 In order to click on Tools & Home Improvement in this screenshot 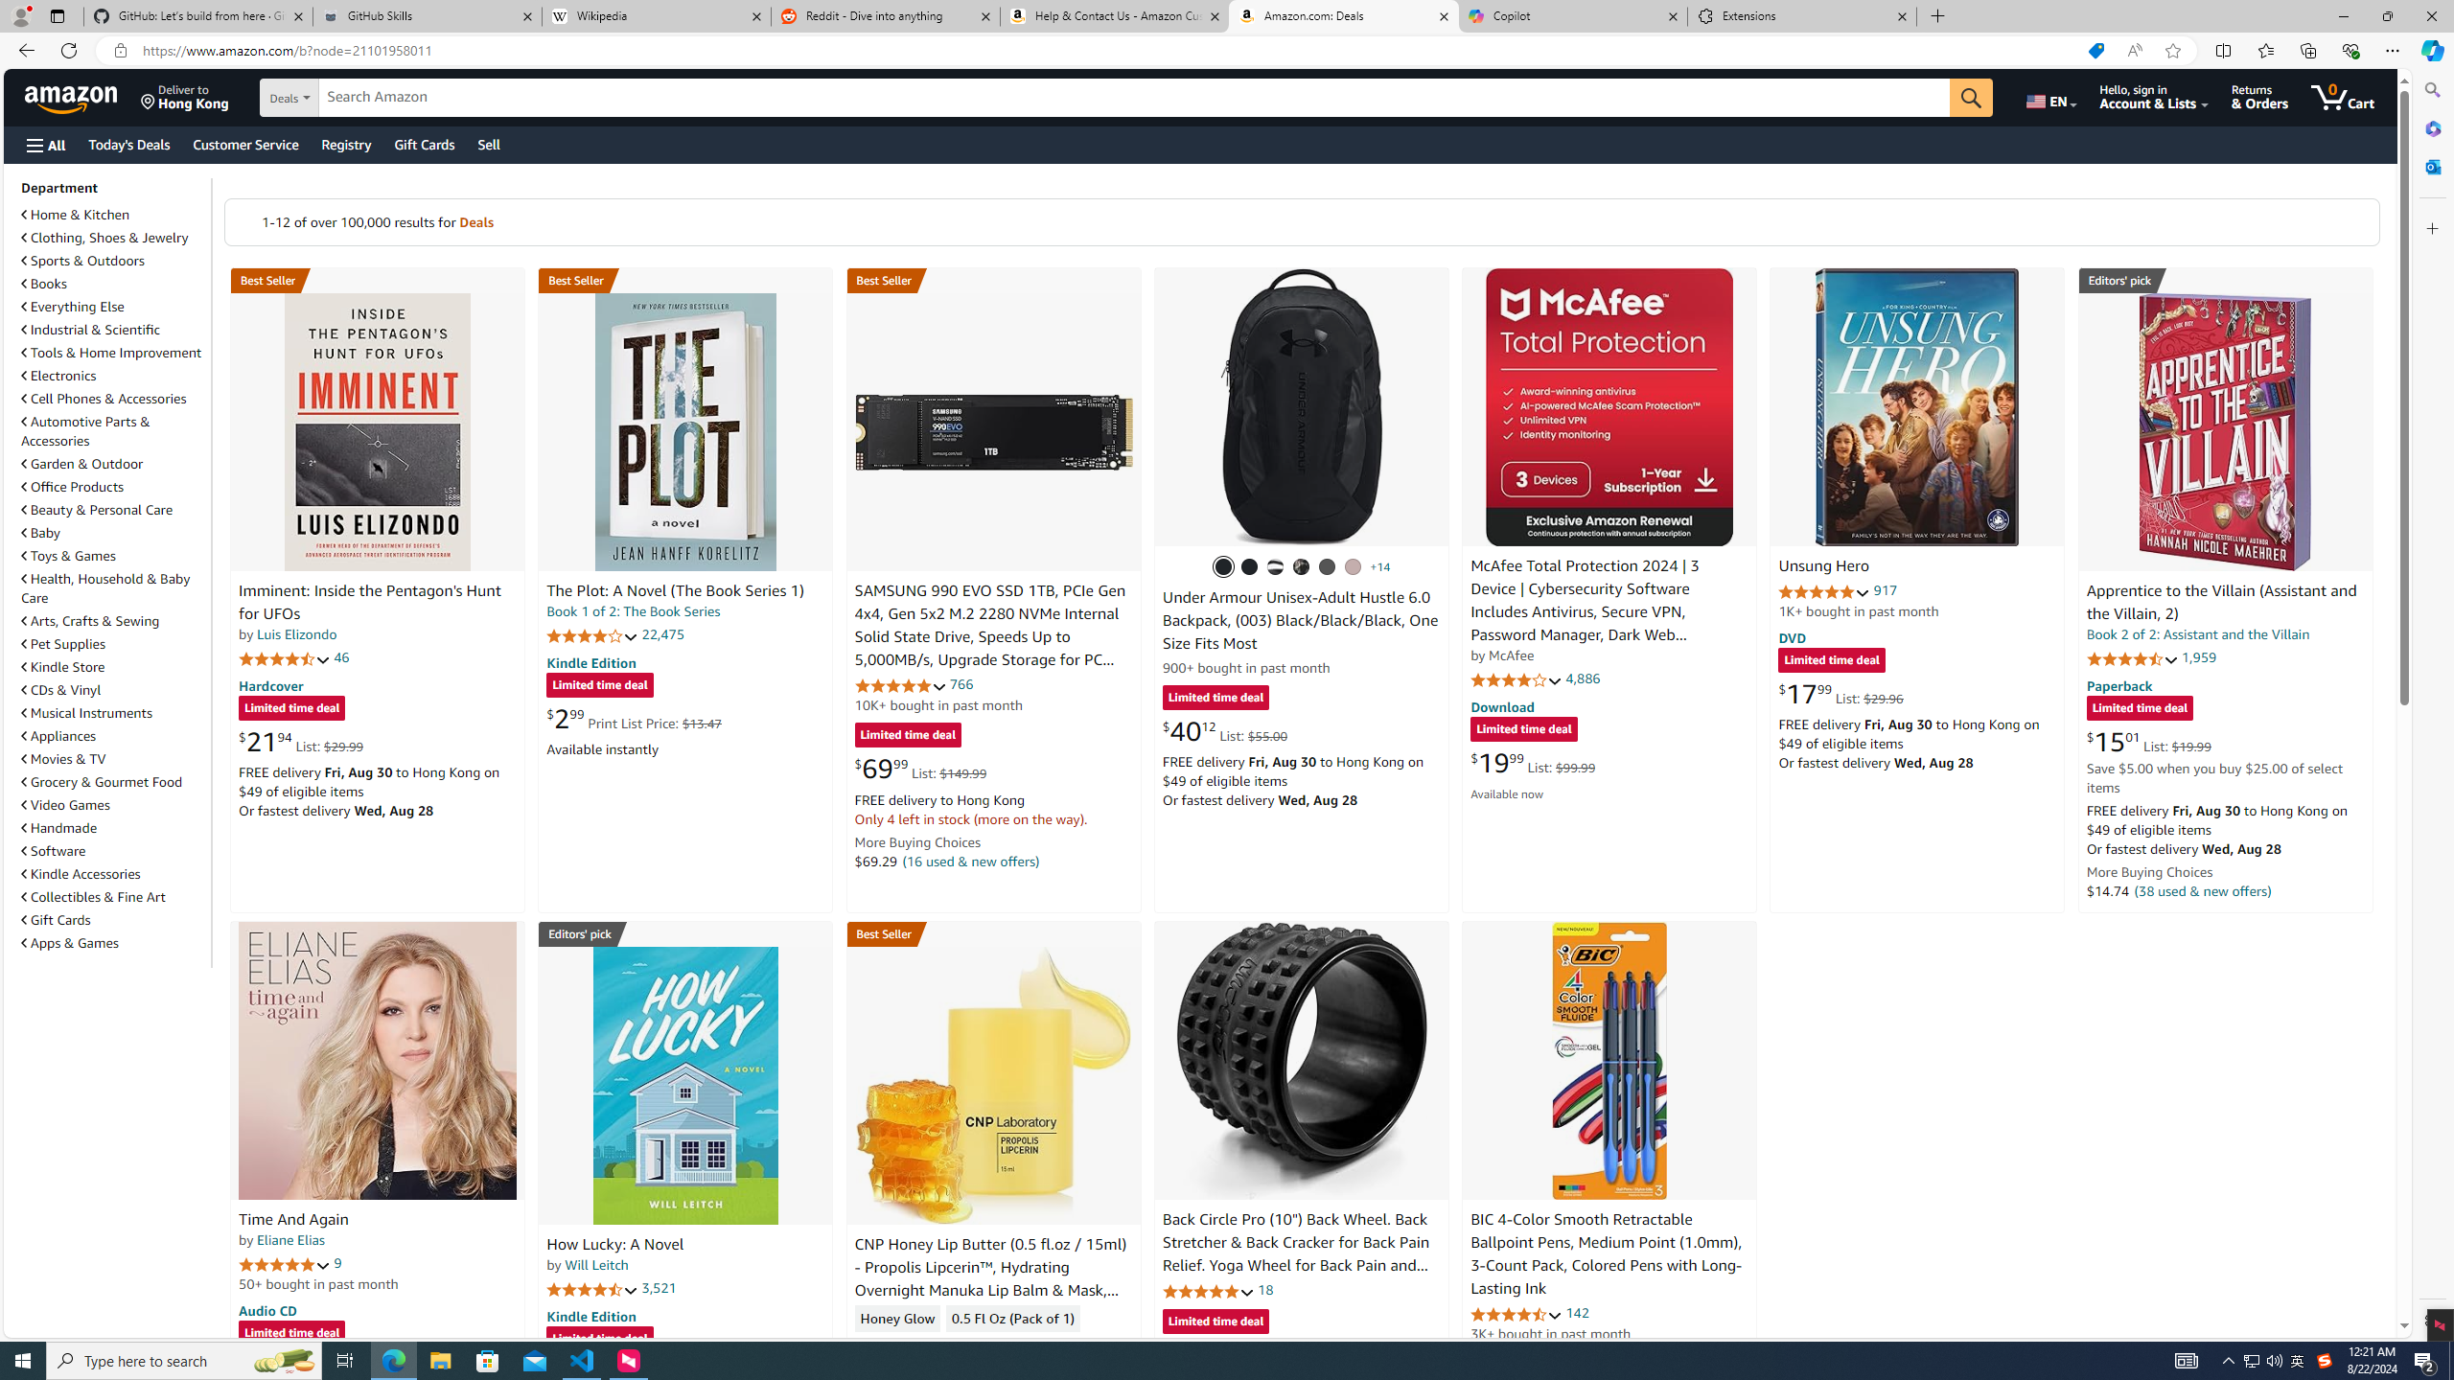, I will do `click(114, 353)`.